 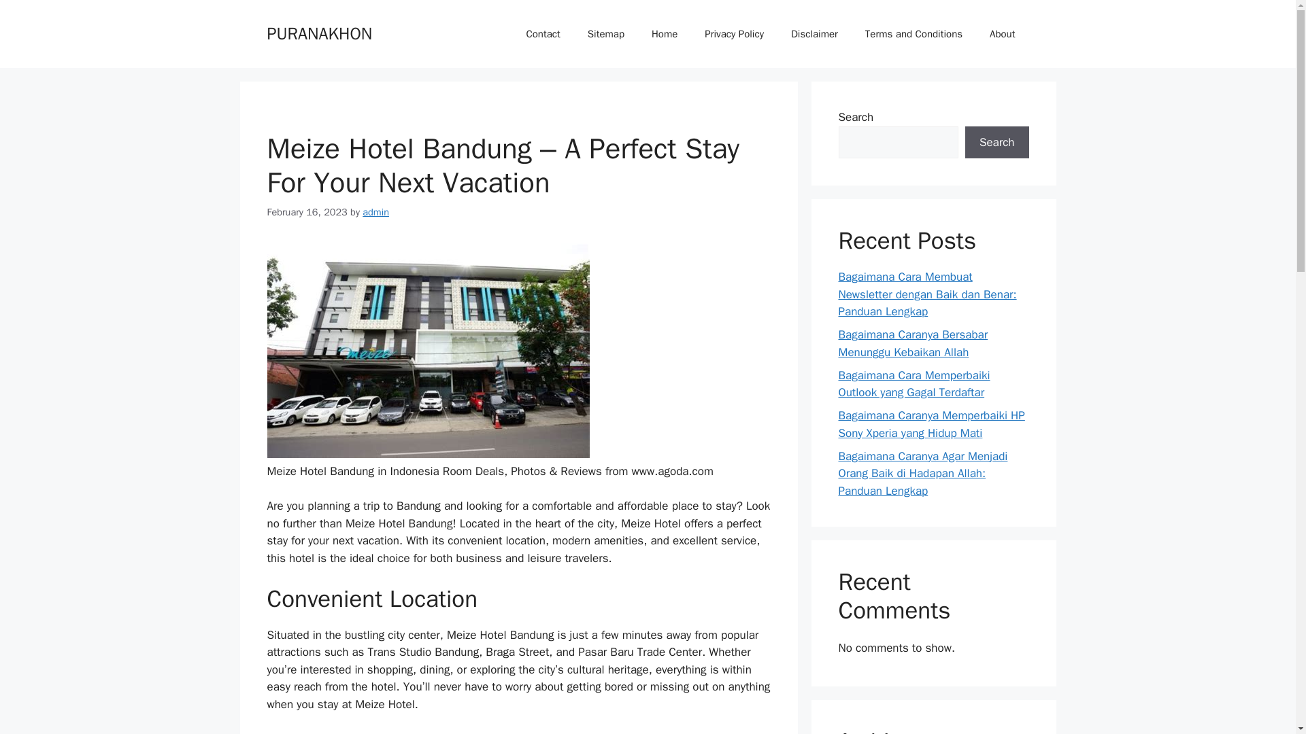 I want to click on Privacy Policy, so click(x=733, y=34).